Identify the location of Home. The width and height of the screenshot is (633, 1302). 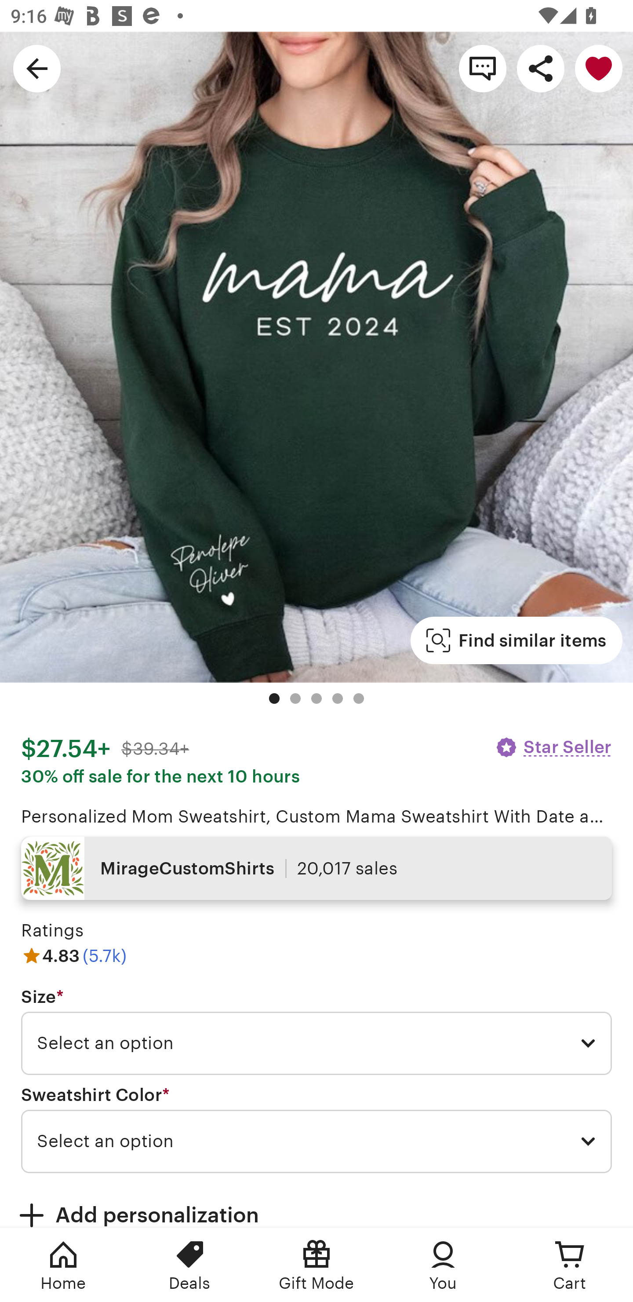
(63, 1265).